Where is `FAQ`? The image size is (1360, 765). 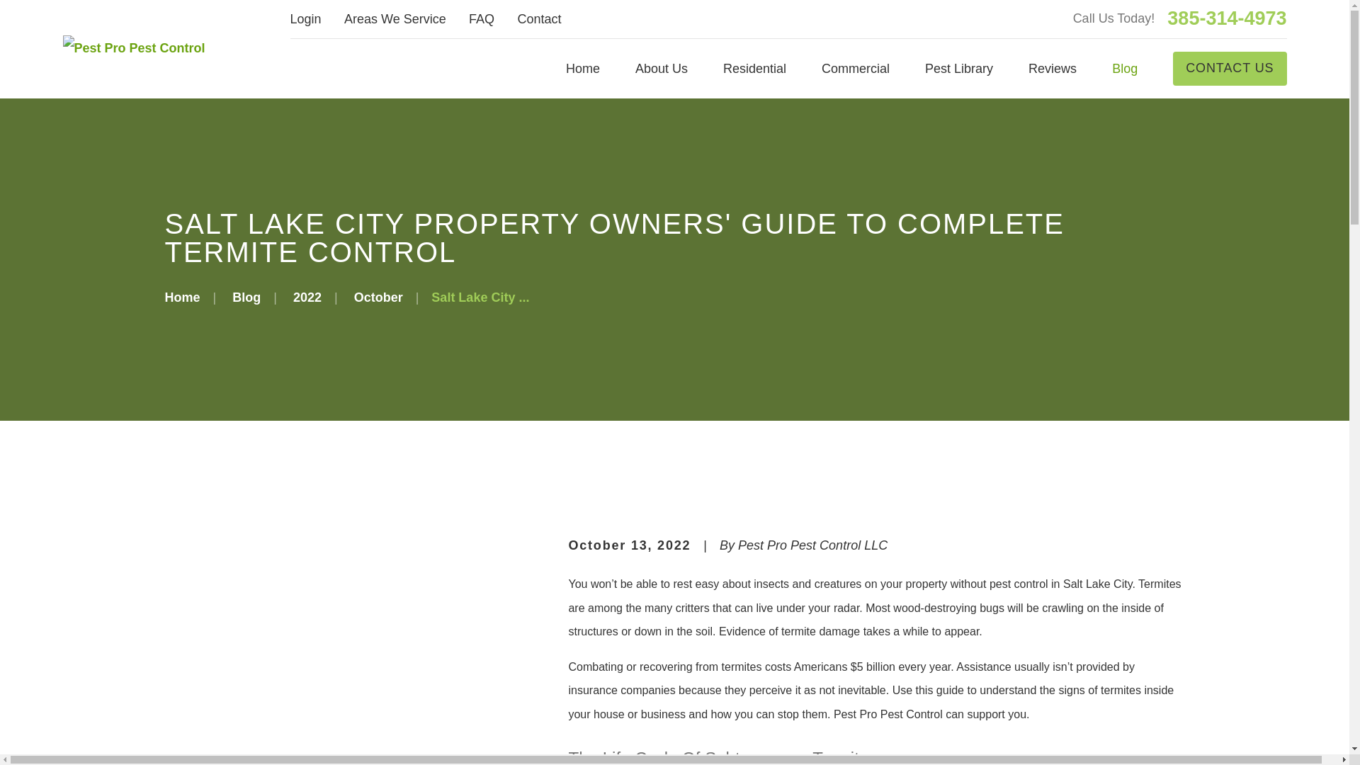 FAQ is located at coordinates (482, 18).